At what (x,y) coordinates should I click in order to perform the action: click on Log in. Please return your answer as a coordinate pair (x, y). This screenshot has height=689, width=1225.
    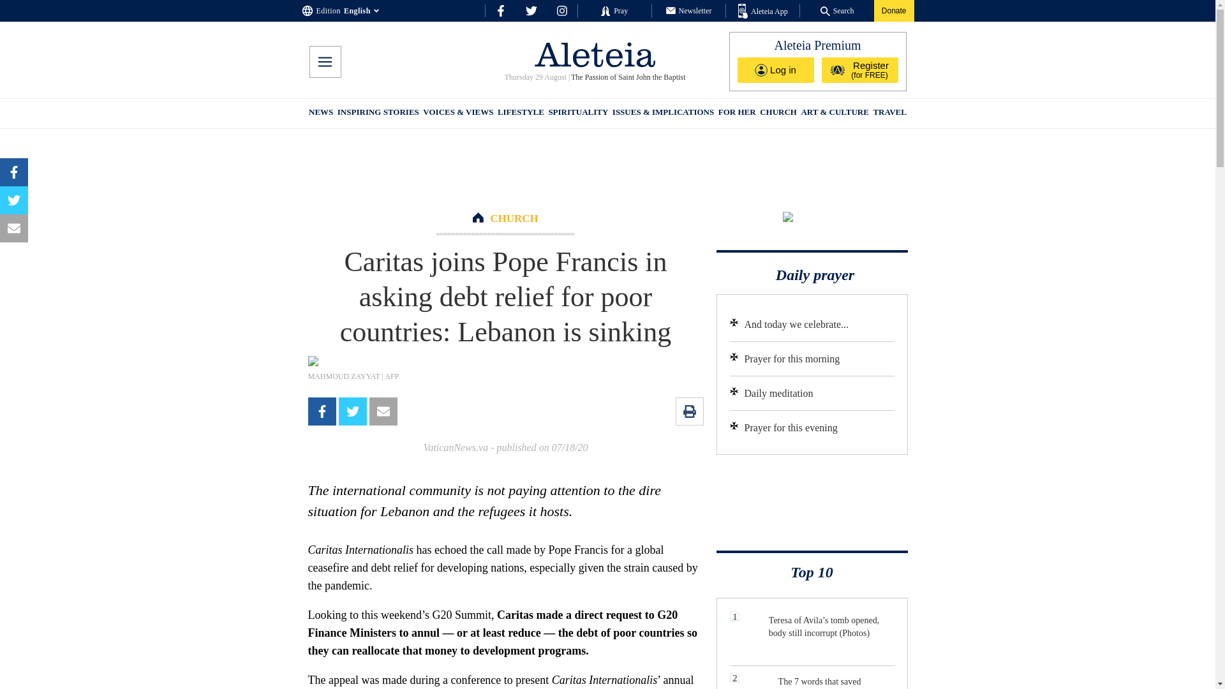
    Looking at the image, I should click on (776, 70).